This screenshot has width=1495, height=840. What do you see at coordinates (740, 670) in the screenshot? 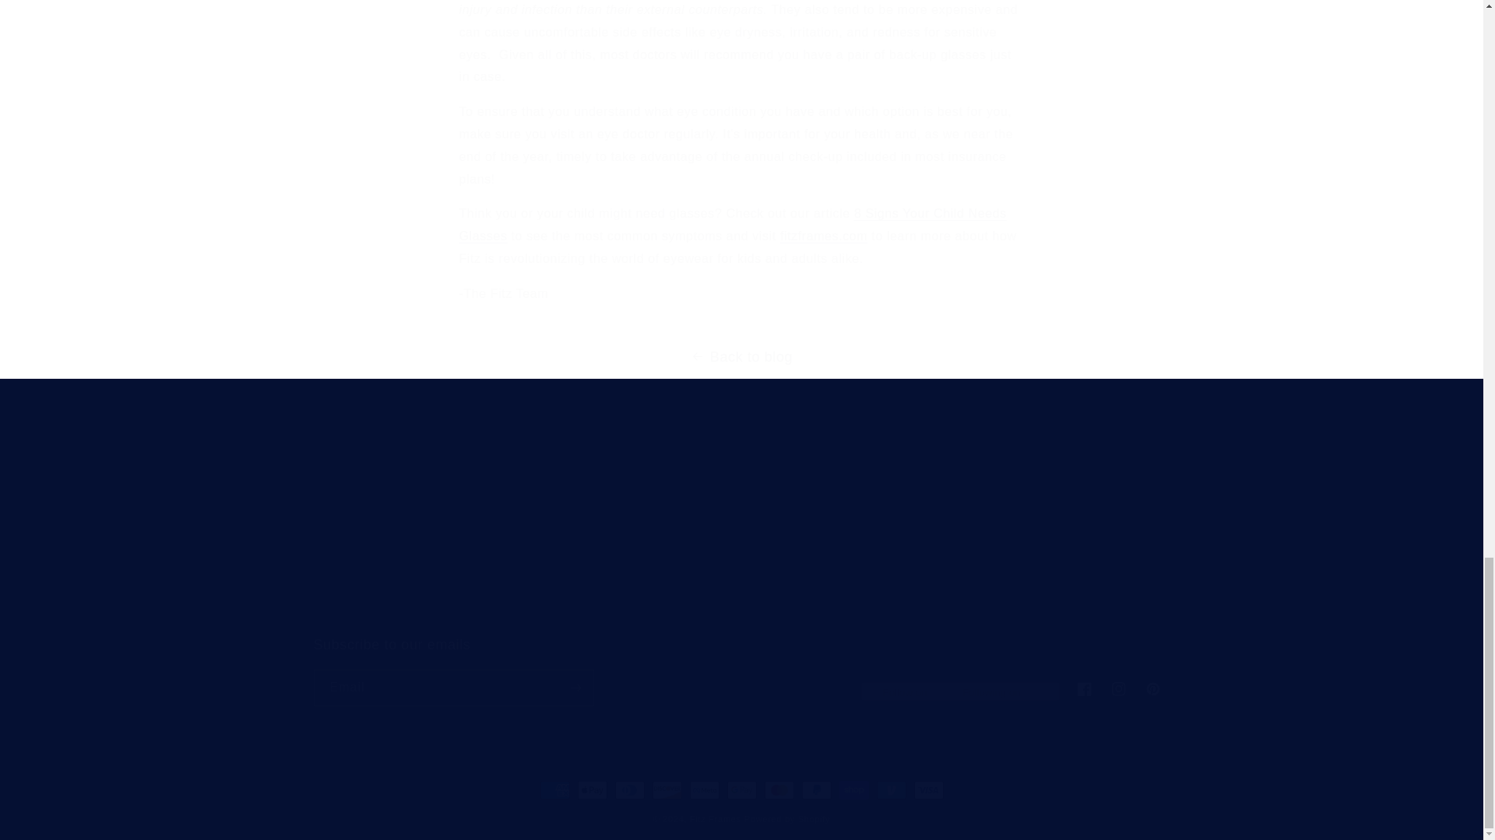
I see `About` at bounding box center [740, 670].